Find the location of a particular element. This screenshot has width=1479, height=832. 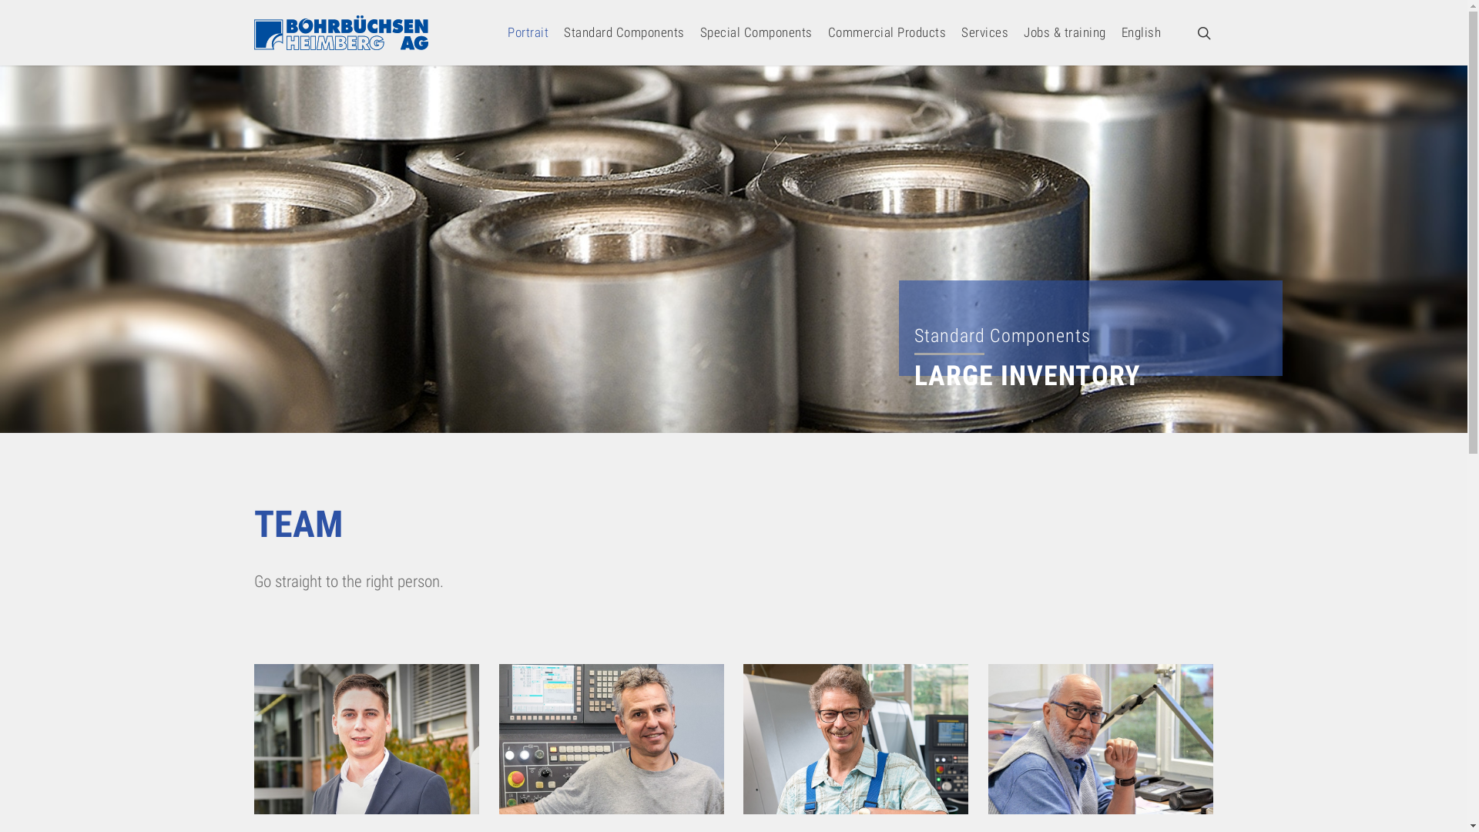

Portrait is located at coordinates (528, 32).